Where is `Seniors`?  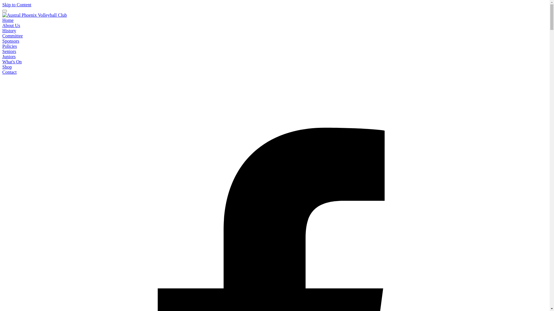
Seniors is located at coordinates (9, 51).